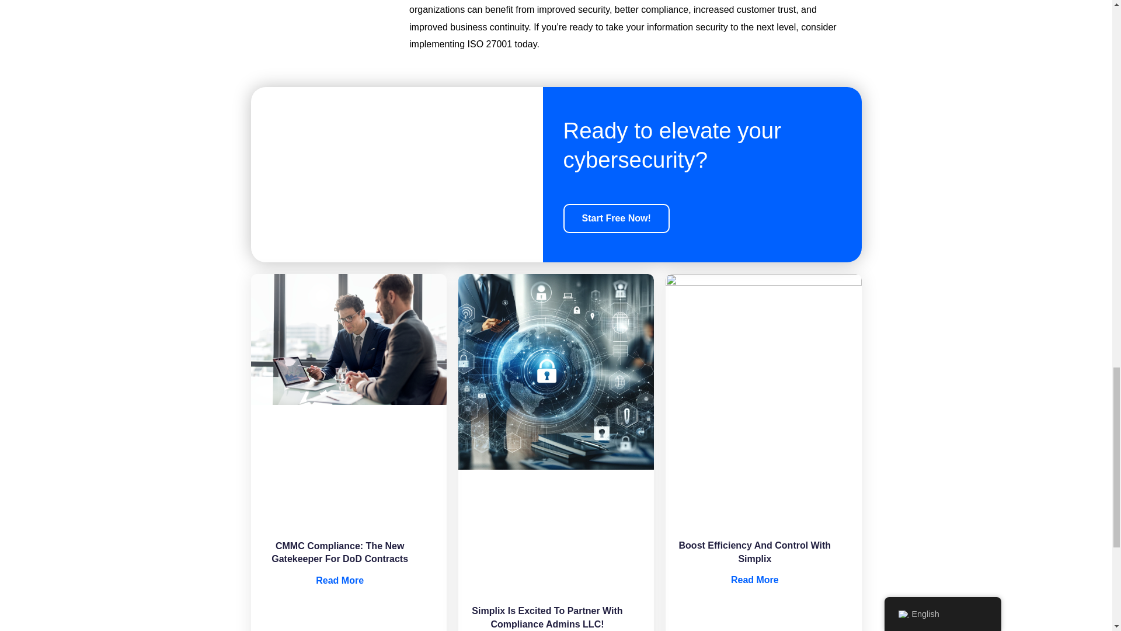 The width and height of the screenshot is (1121, 631). What do you see at coordinates (546, 617) in the screenshot?
I see `Simplix Is Excited To Partner With Compliance Admins LLC!` at bounding box center [546, 617].